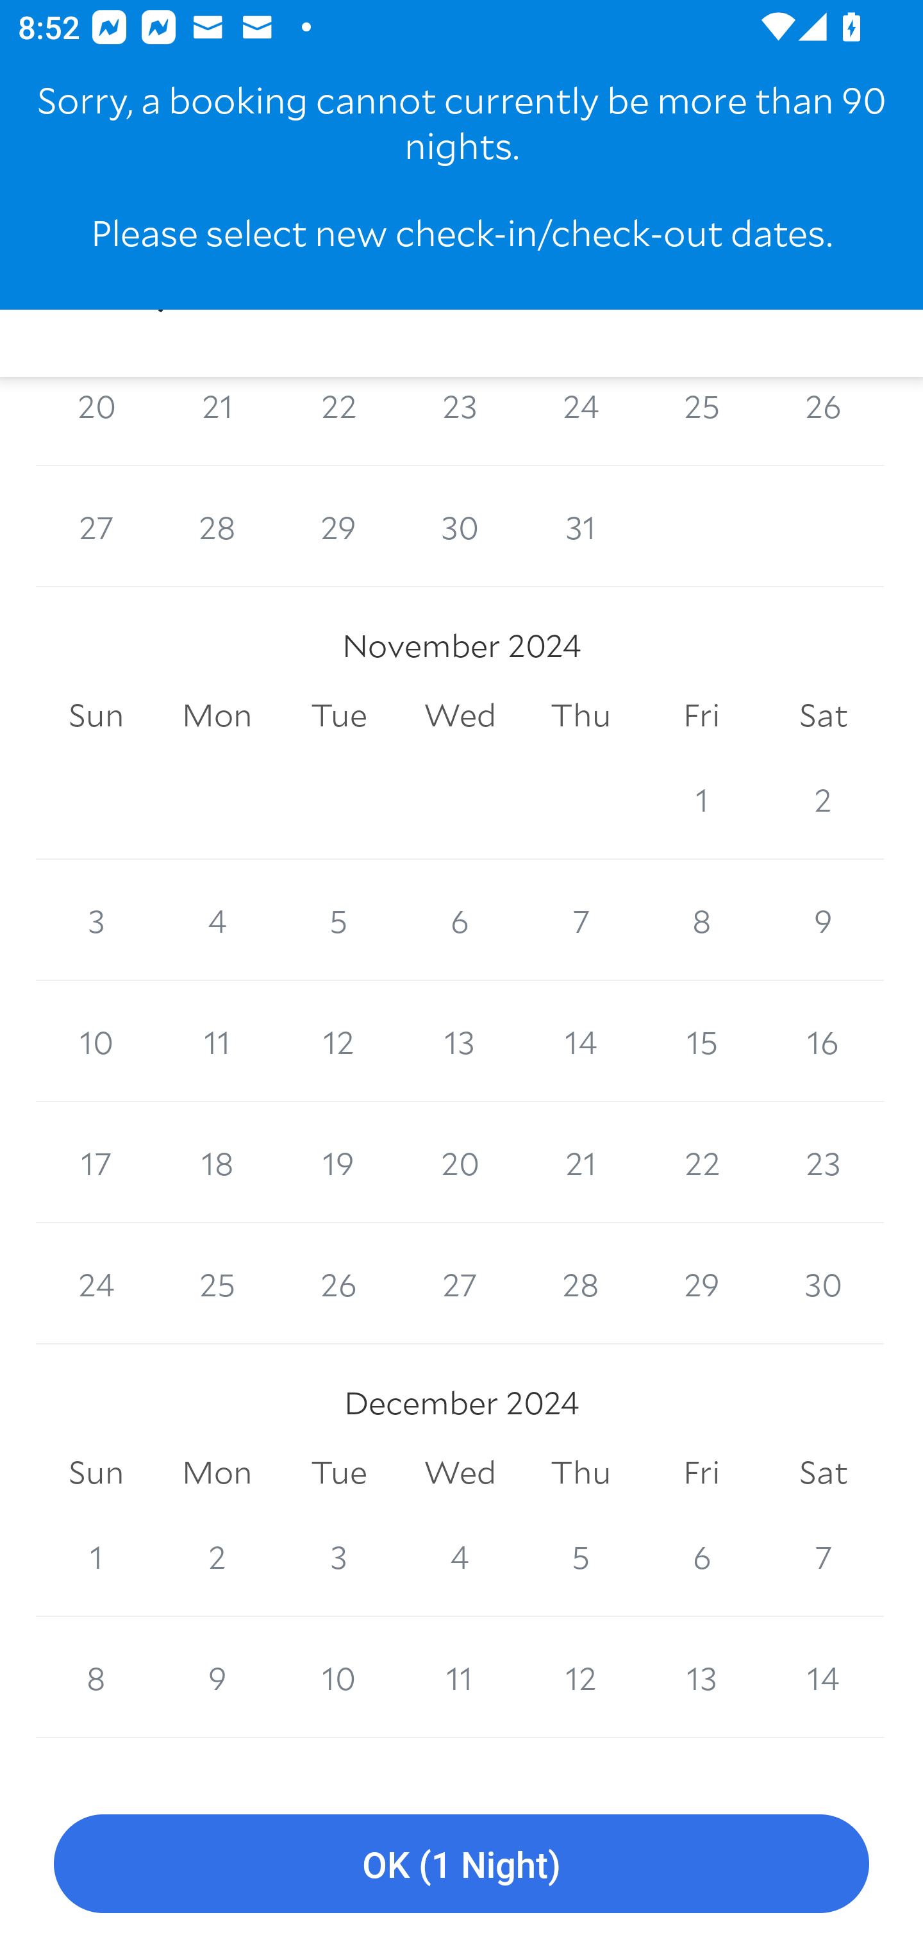 This screenshot has width=923, height=1949. I want to click on 7 7 December 2024, so click(823, 1556).